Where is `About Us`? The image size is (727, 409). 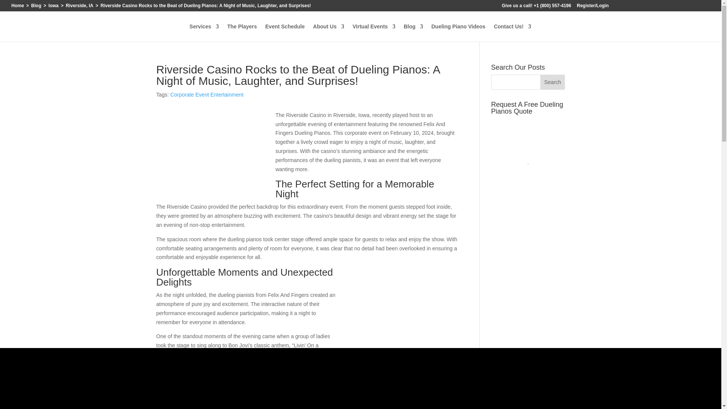
About Us is located at coordinates (329, 33).